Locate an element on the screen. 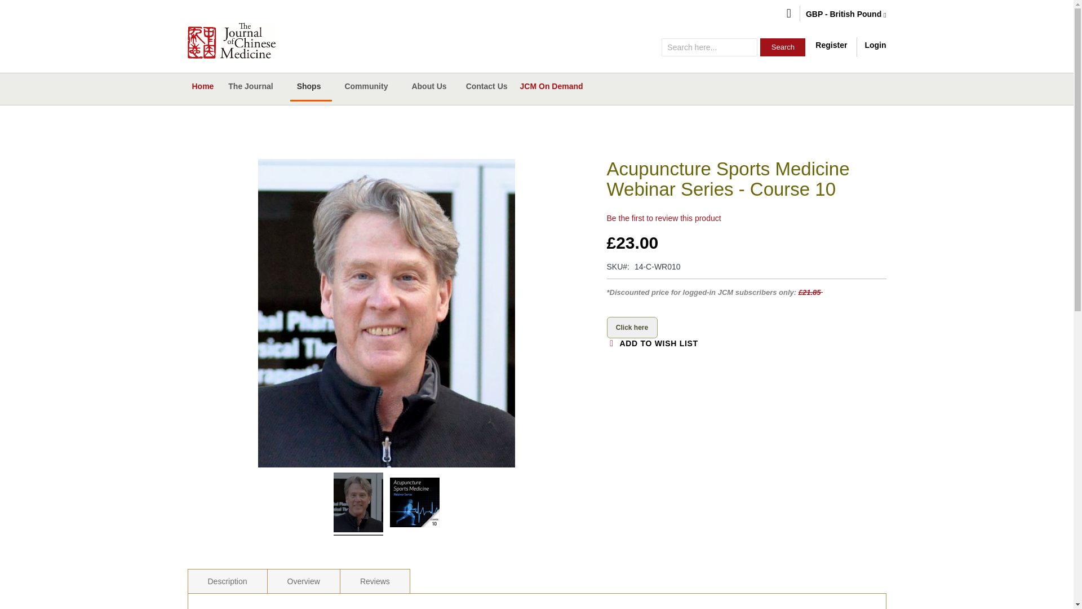 This screenshot has height=609, width=1082. Login is located at coordinates (875, 45).